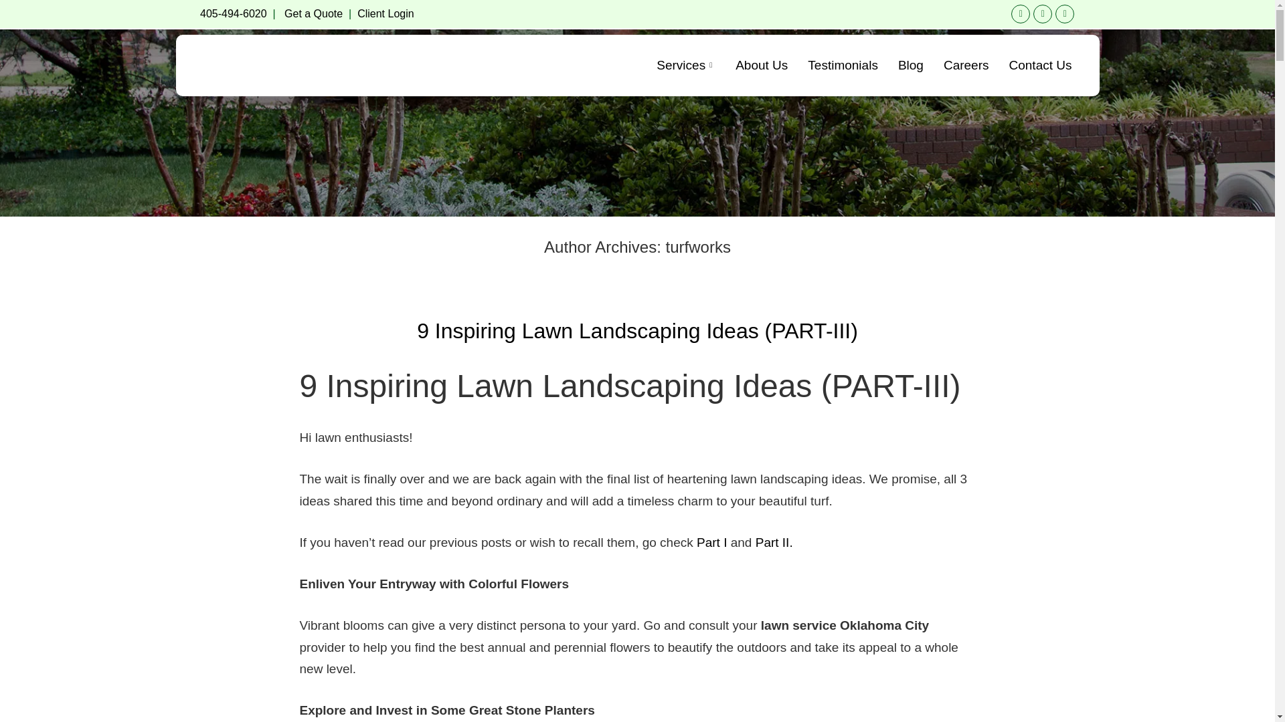  Describe the element at coordinates (685, 64) in the screenshot. I see `Services` at that location.